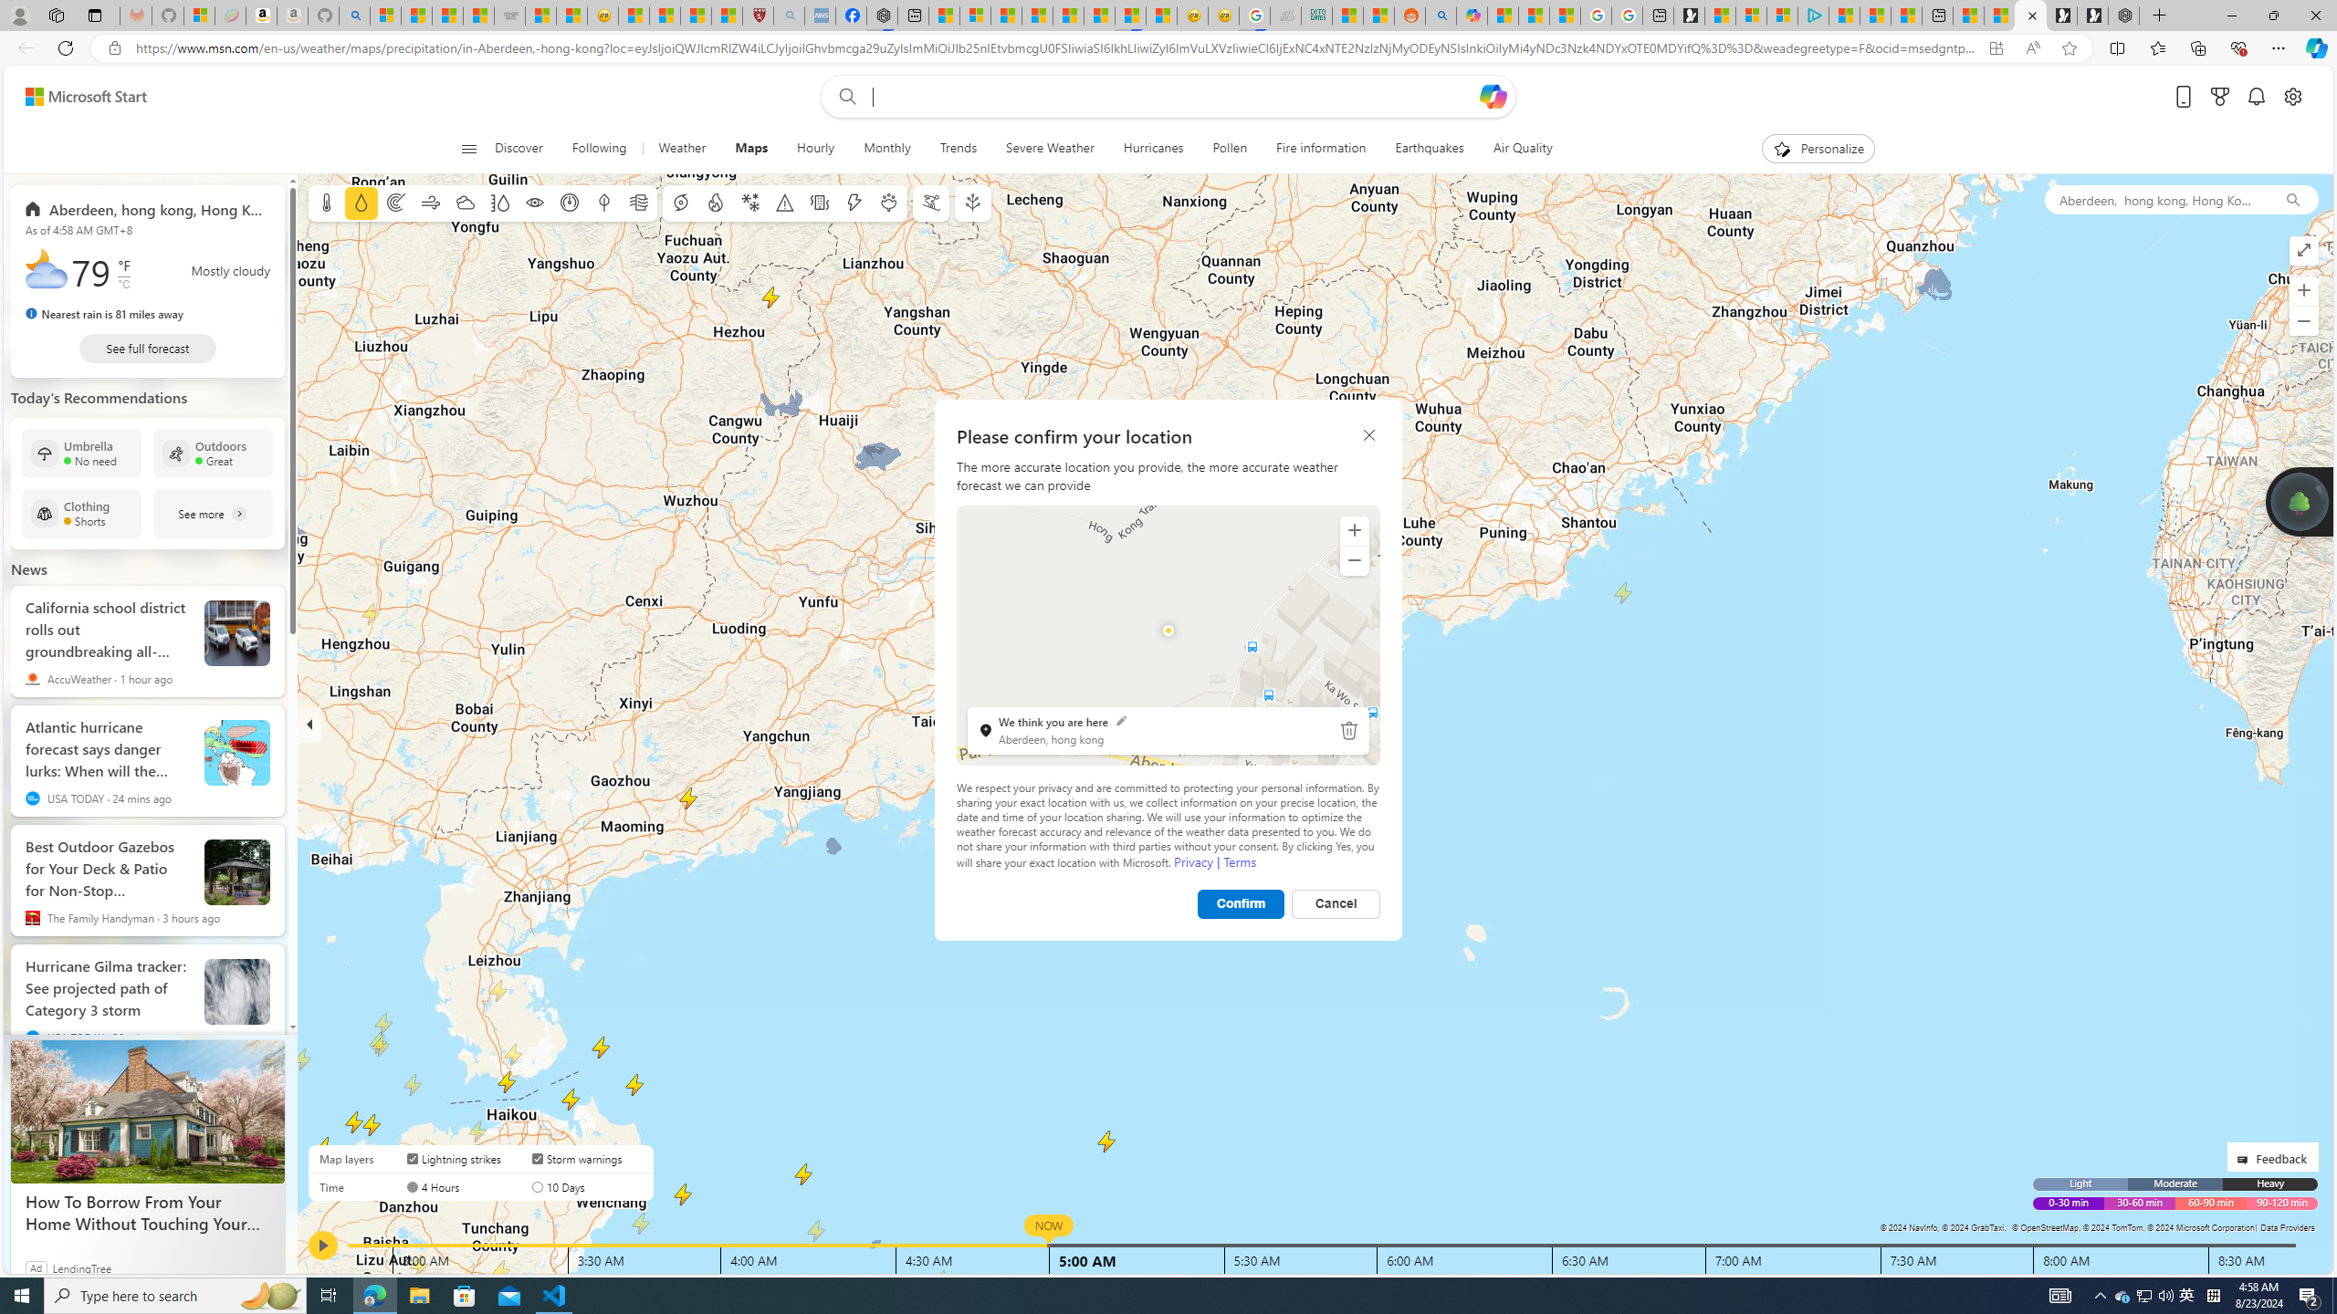 Image resolution: width=2337 pixels, height=1314 pixels. I want to click on Aberdeen, hong kong, Hong Kong SAR, so click(148, 209).